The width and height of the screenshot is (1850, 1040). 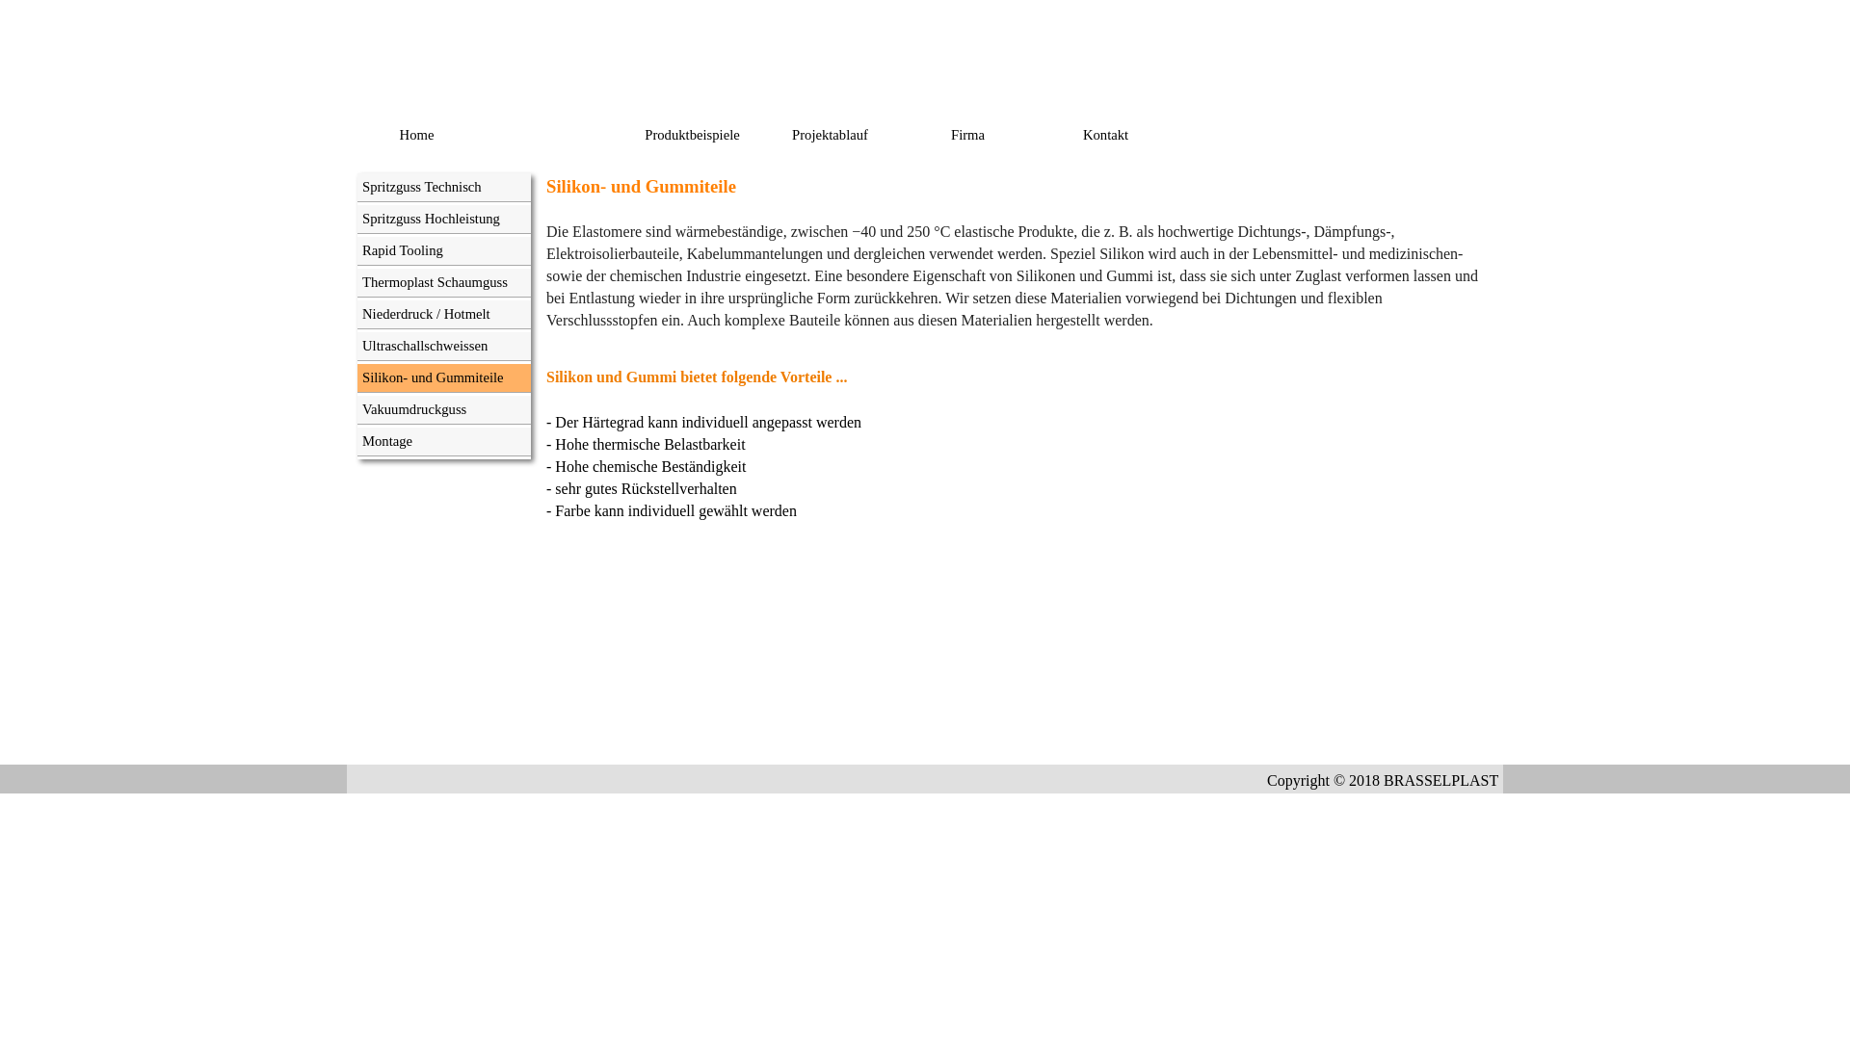 What do you see at coordinates (444, 410) in the screenshot?
I see `Vakuumdruckguss` at bounding box center [444, 410].